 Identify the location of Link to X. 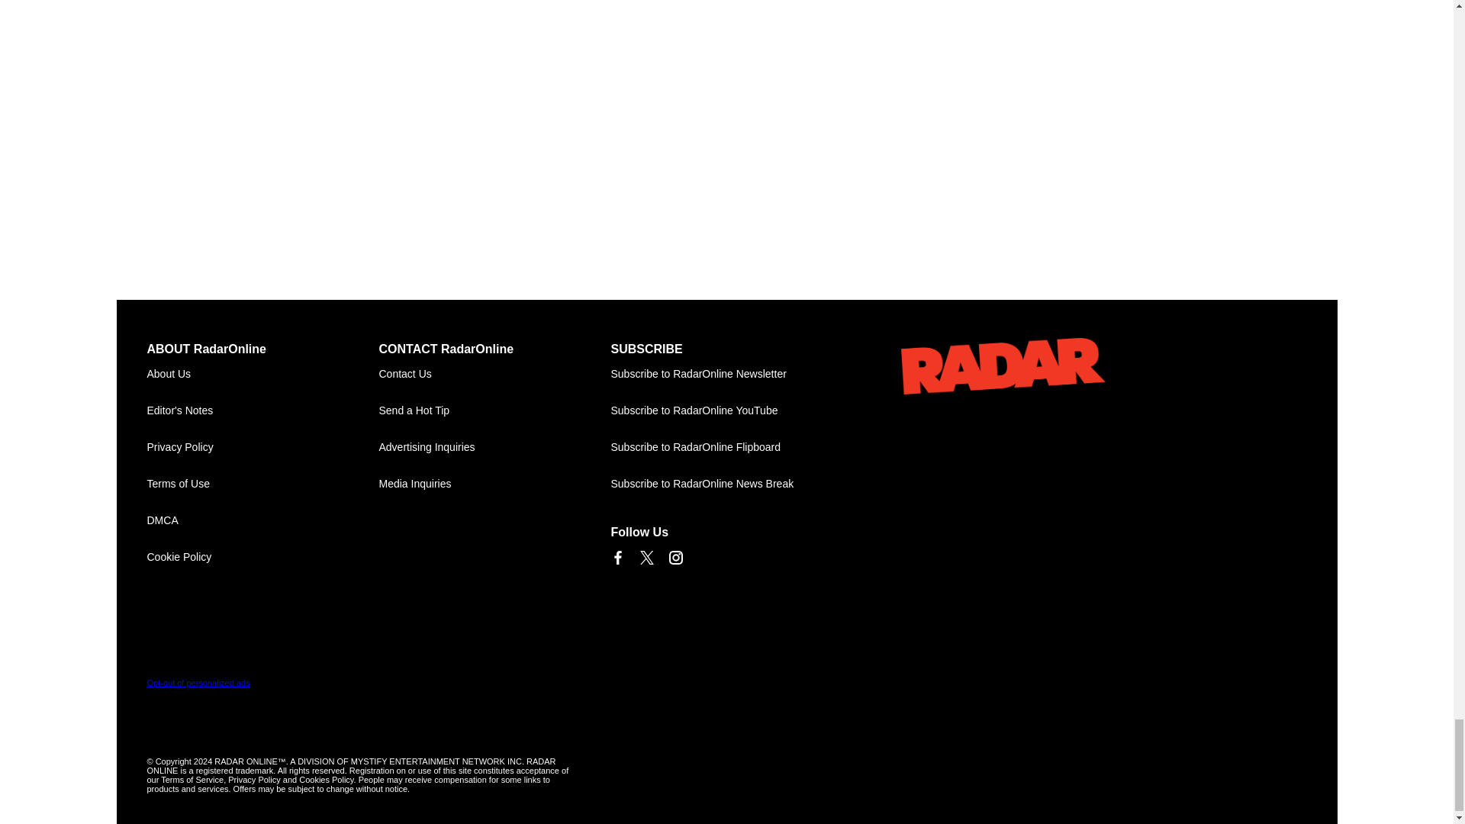
(646, 557).